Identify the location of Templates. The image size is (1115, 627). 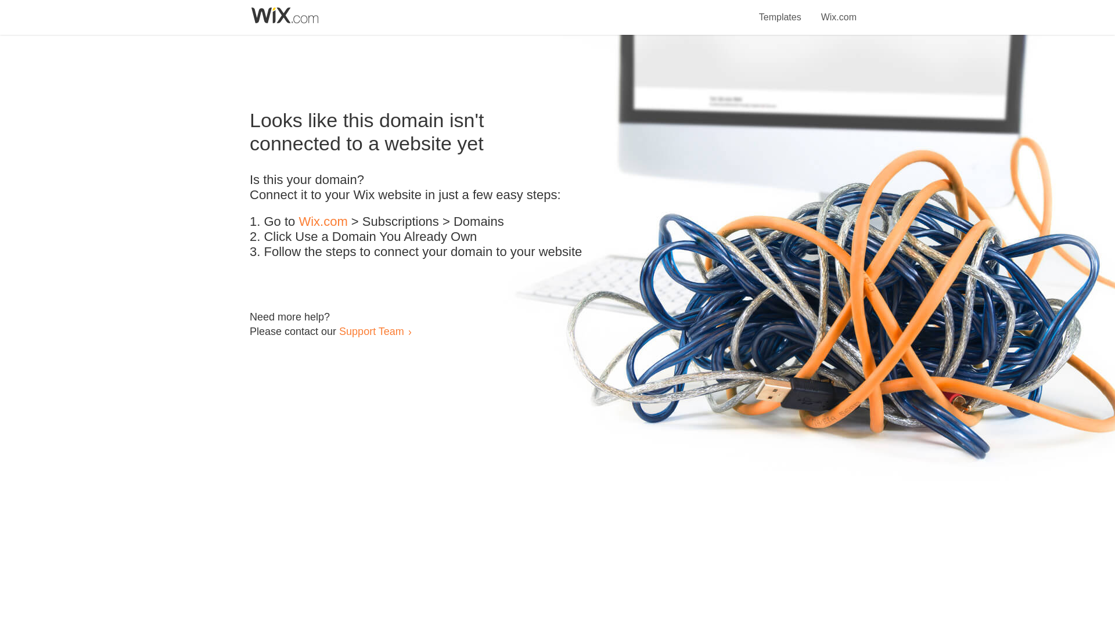
(780, 10).